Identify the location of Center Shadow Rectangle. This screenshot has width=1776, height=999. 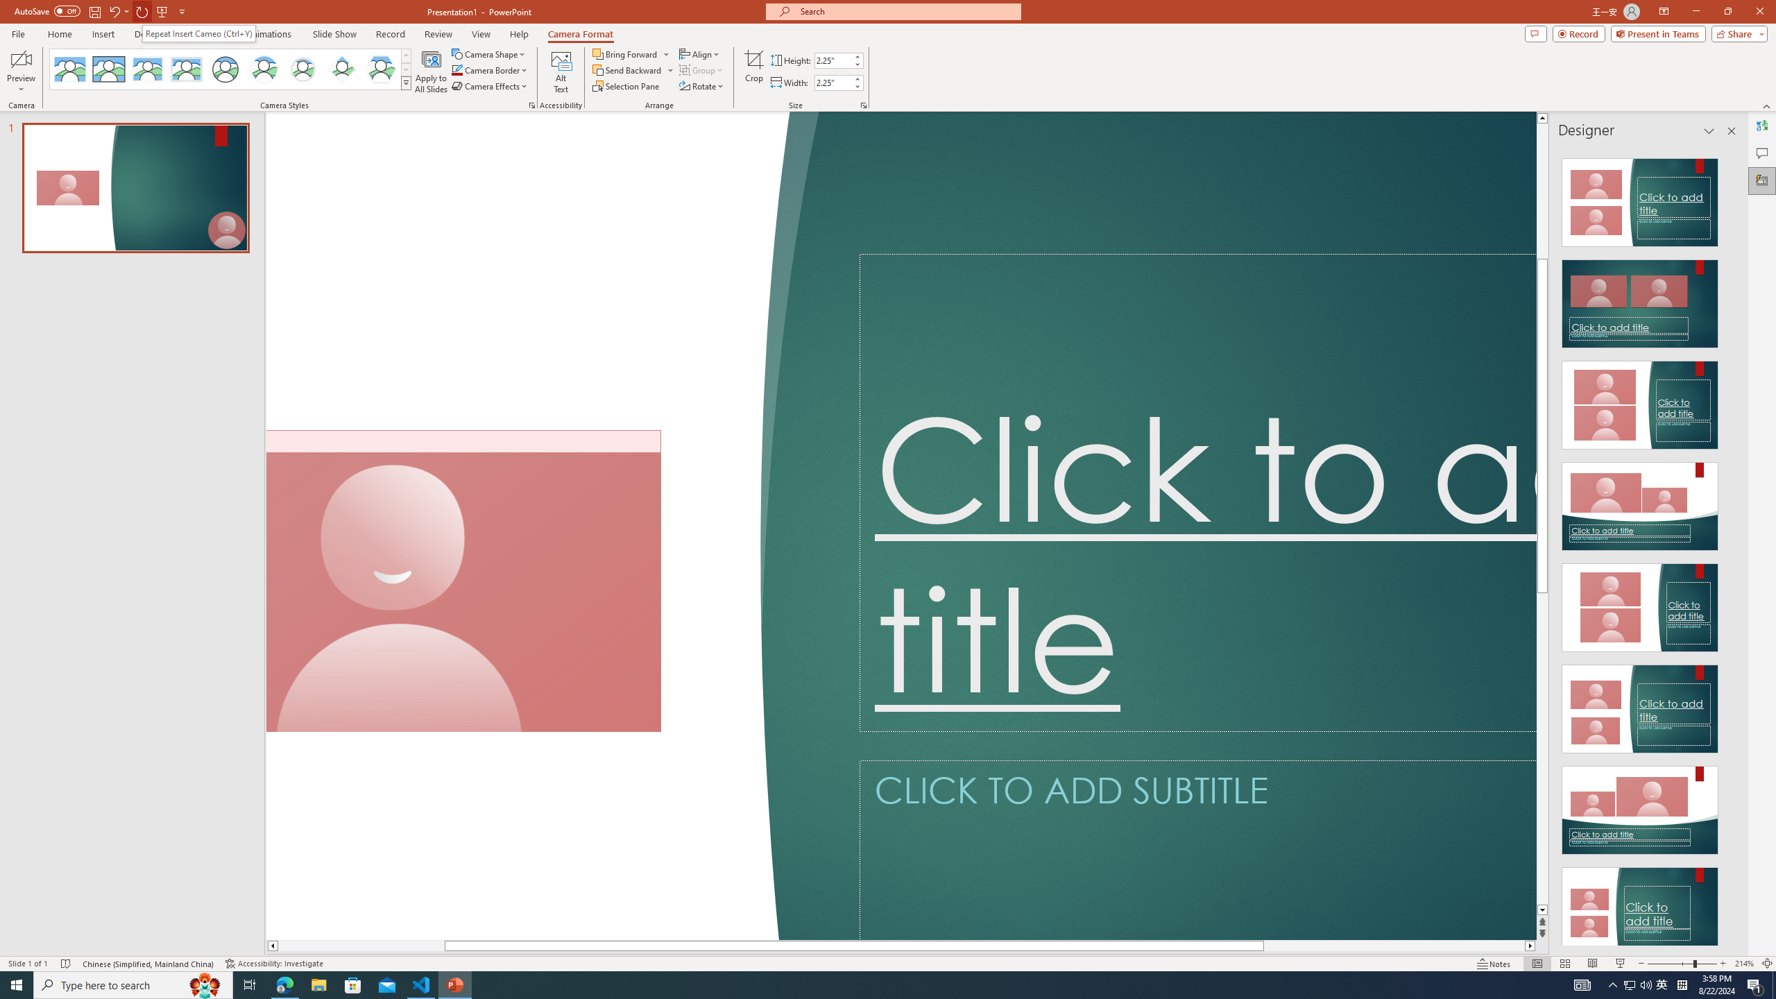
(147, 69).